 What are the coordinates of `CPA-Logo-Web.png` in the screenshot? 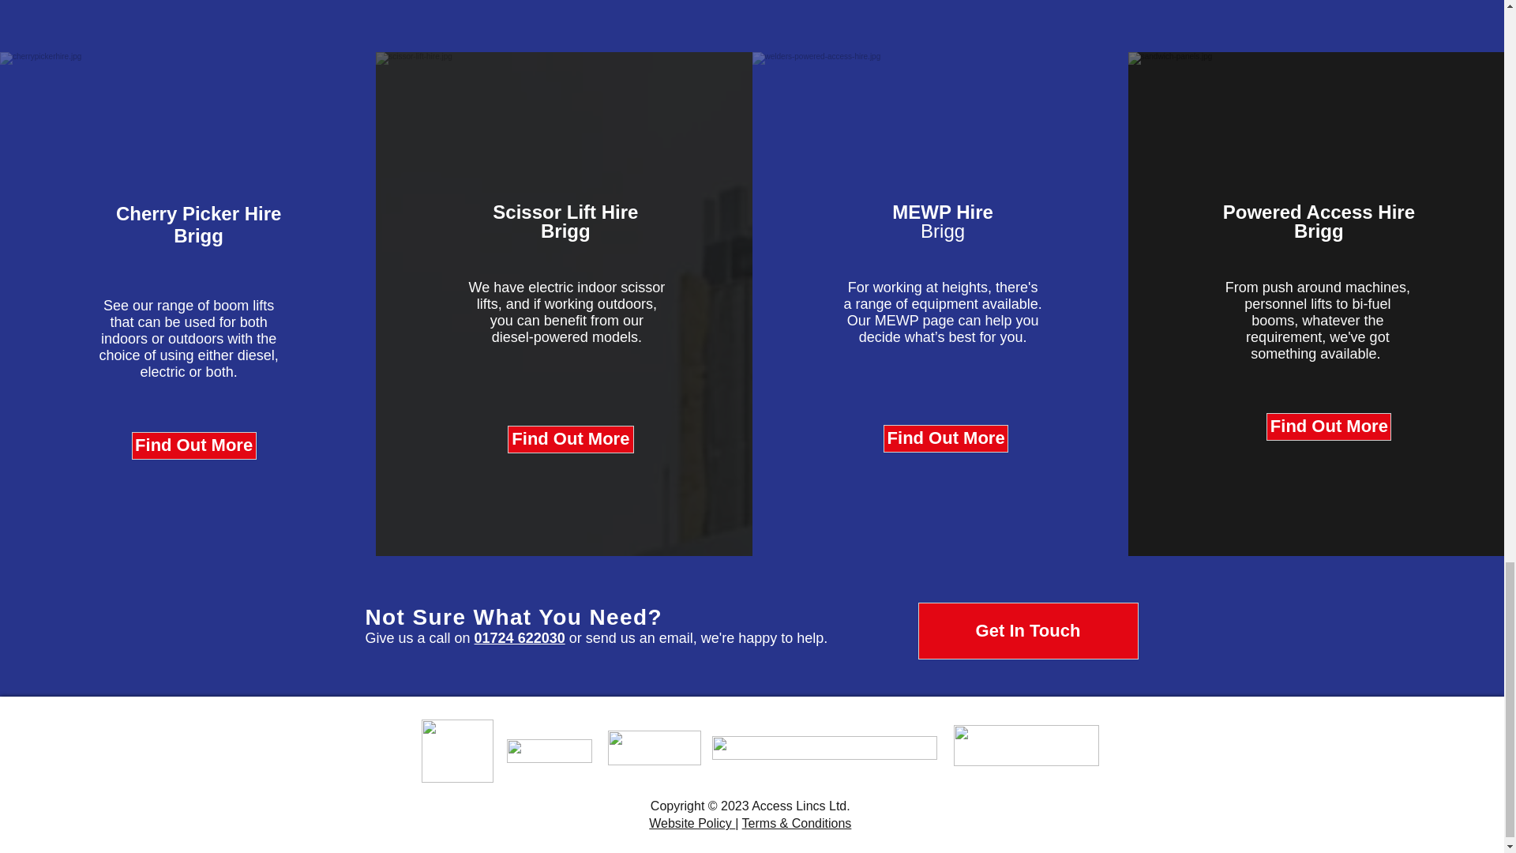 It's located at (457, 751).